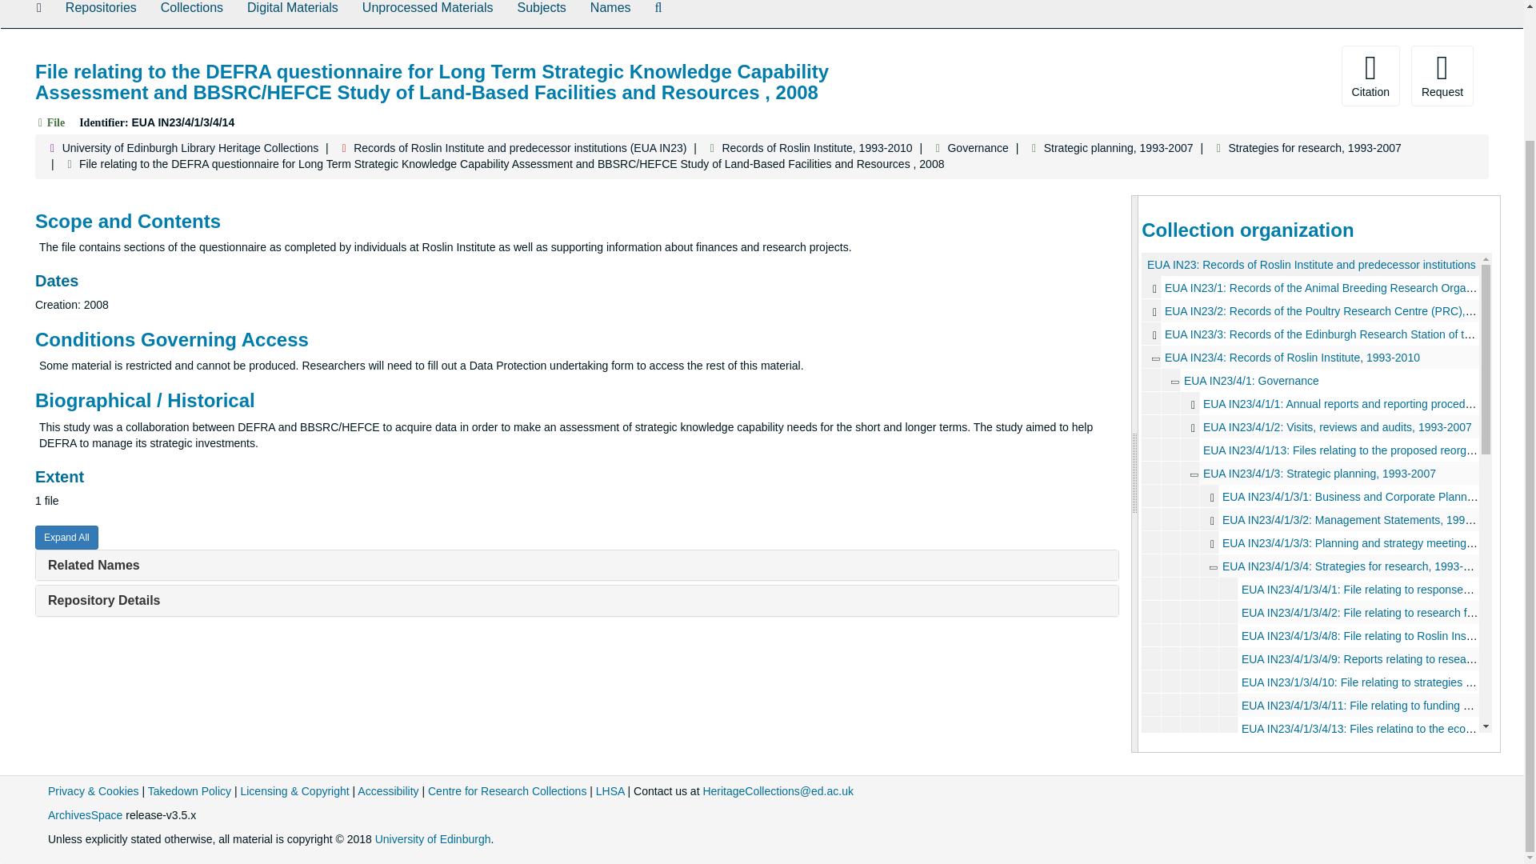 Image resolution: width=1536 pixels, height=864 pixels. What do you see at coordinates (1310, 403) in the screenshot?
I see `Annual reports and reporting procedures` at bounding box center [1310, 403].